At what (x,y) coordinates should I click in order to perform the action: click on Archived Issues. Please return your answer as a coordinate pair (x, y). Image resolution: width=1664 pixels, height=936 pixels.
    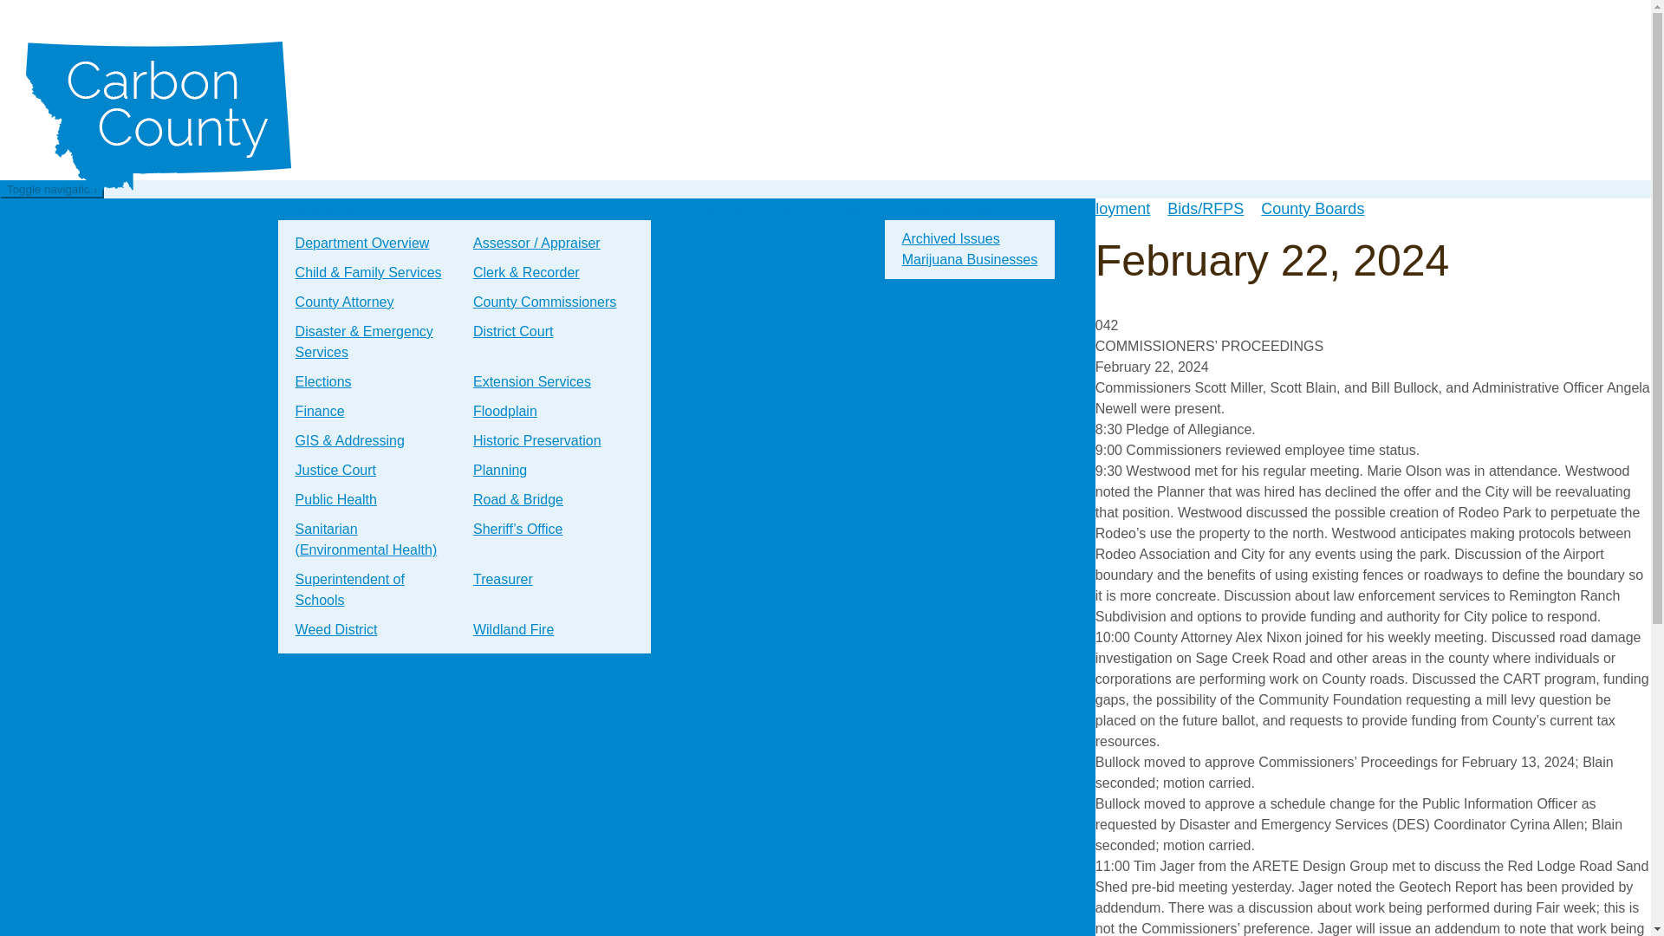
    Looking at the image, I should click on (951, 239).